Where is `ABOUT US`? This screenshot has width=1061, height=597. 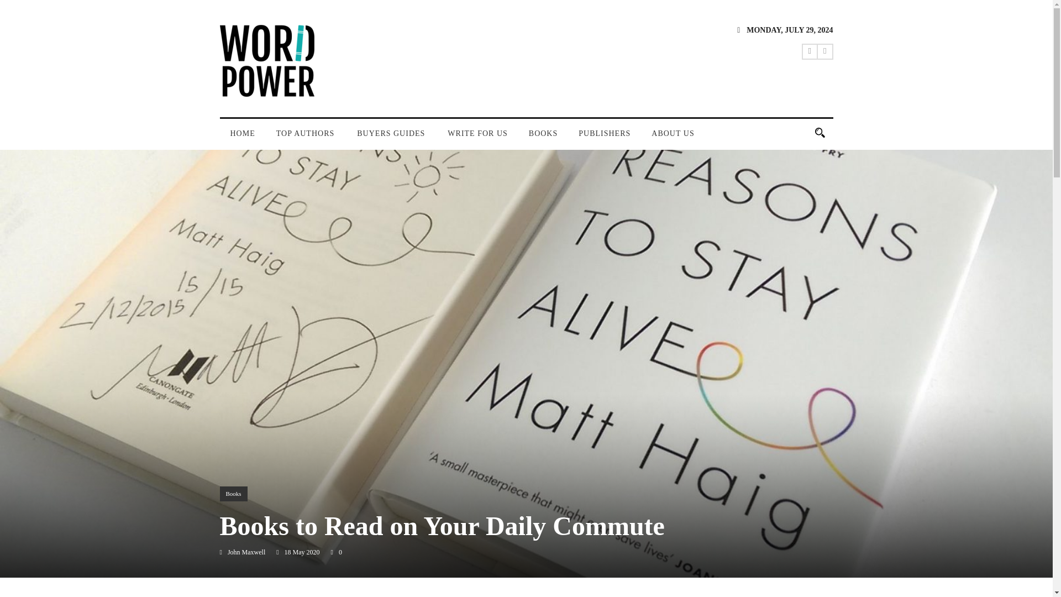 ABOUT US is located at coordinates (672, 138).